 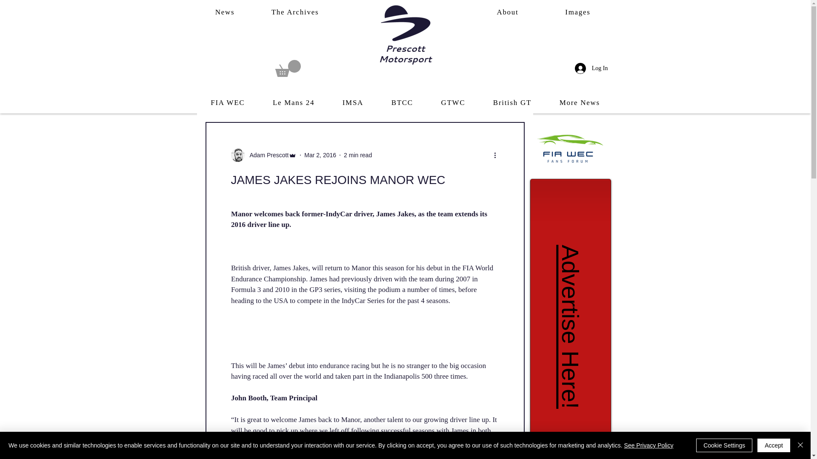 I want to click on Adam Prescott, so click(x=263, y=155).